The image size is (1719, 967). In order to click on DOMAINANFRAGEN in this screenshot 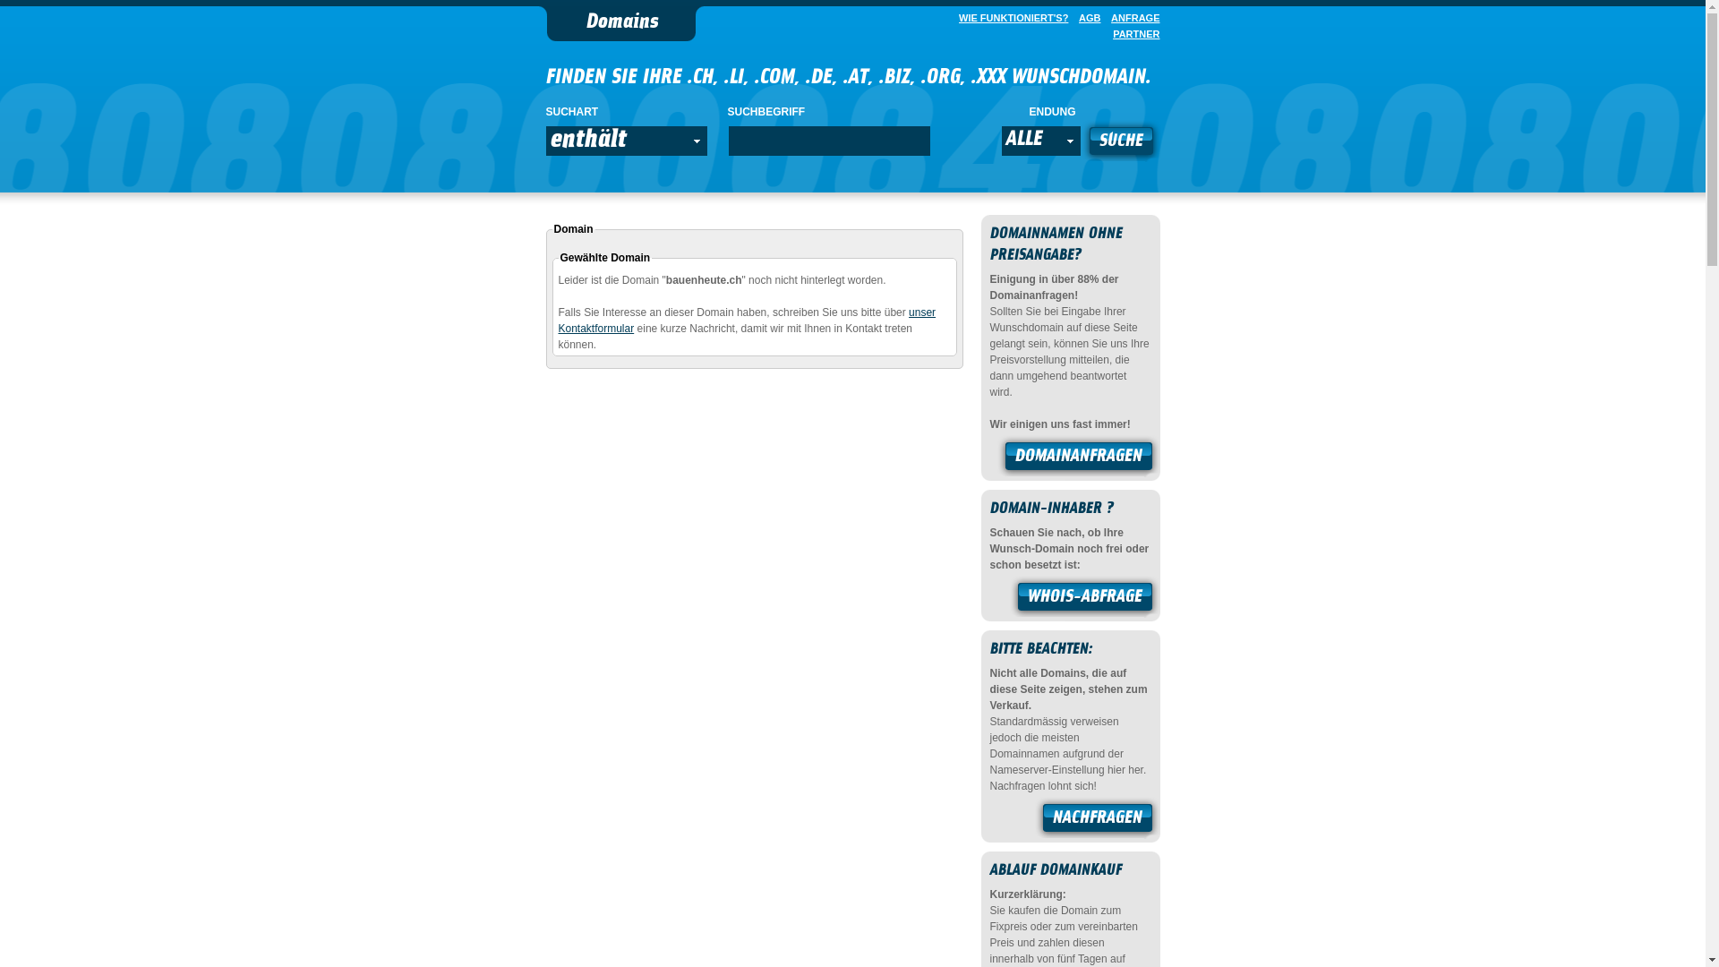, I will do `click(1079, 458)`.